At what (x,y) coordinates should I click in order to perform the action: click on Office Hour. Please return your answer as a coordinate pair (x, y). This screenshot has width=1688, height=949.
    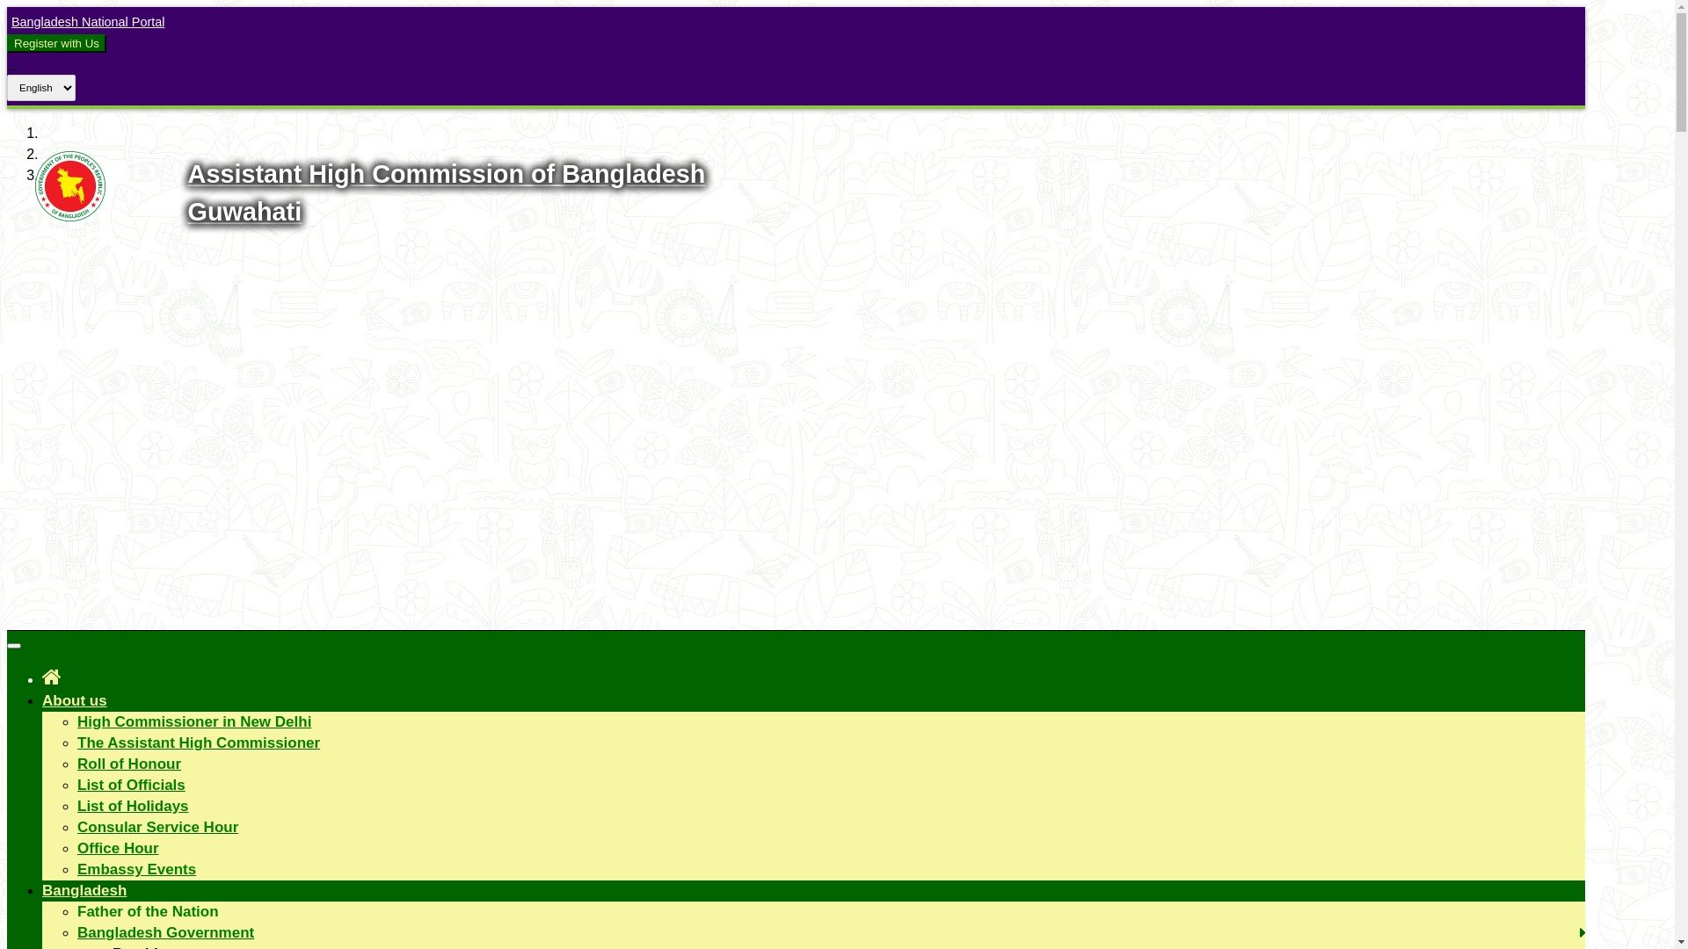
    Looking at the image, I should click on (118, 849).